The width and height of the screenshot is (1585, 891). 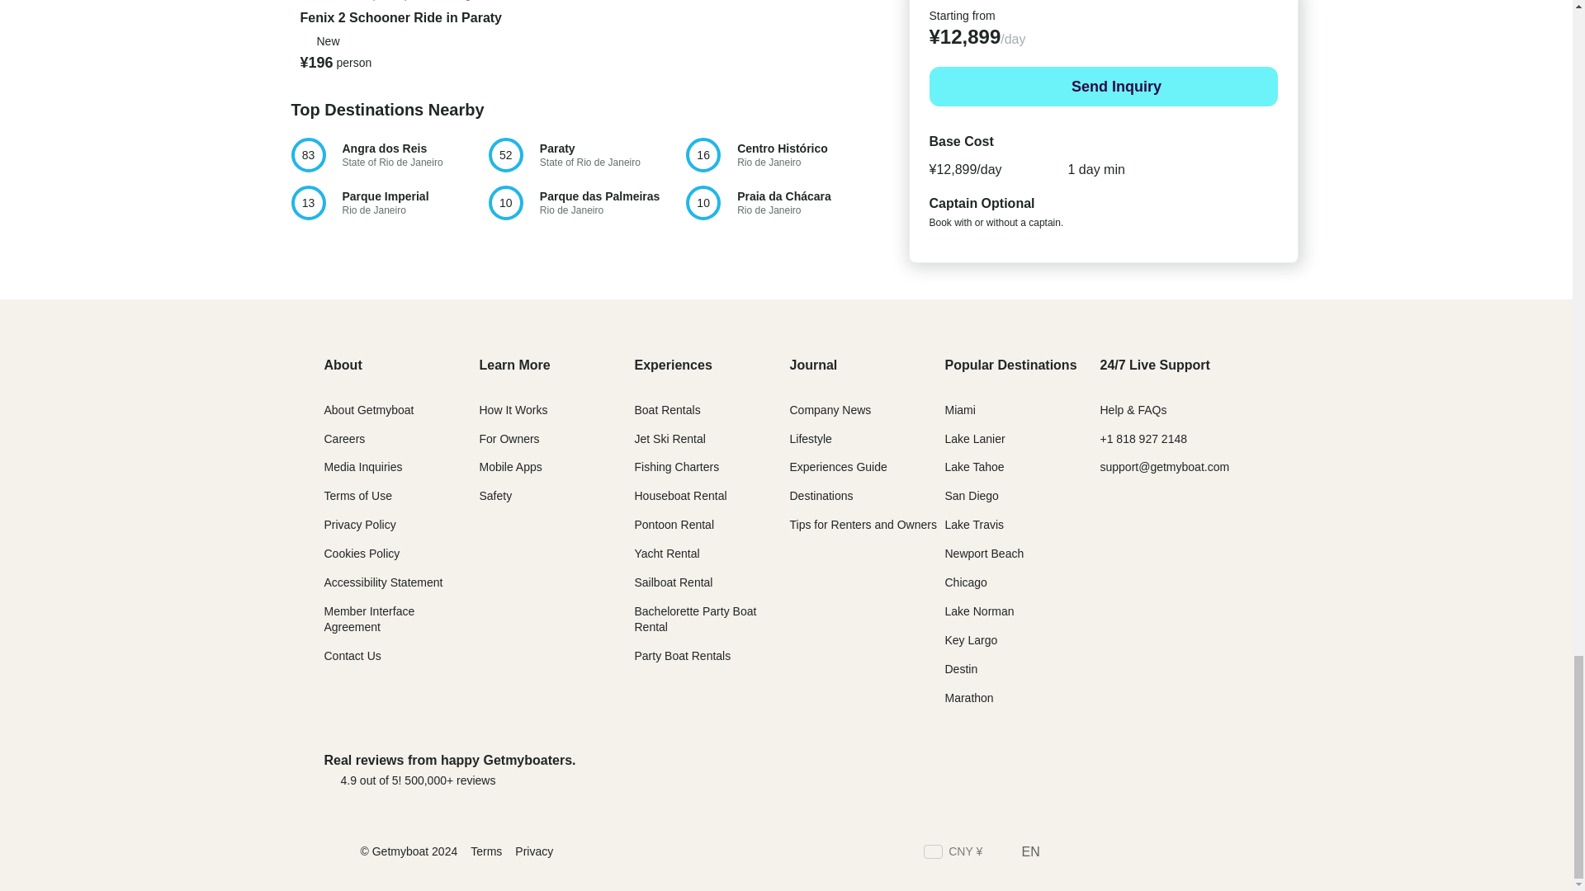 What do you see at coordinates (1193, 769) in the screenshot?
I see `Get it on Google Play` at bounding box center [1193, 769].